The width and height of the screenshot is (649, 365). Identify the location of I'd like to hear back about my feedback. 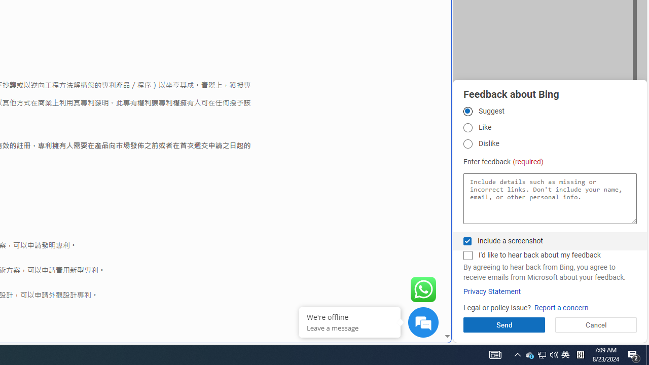
(467, 255).